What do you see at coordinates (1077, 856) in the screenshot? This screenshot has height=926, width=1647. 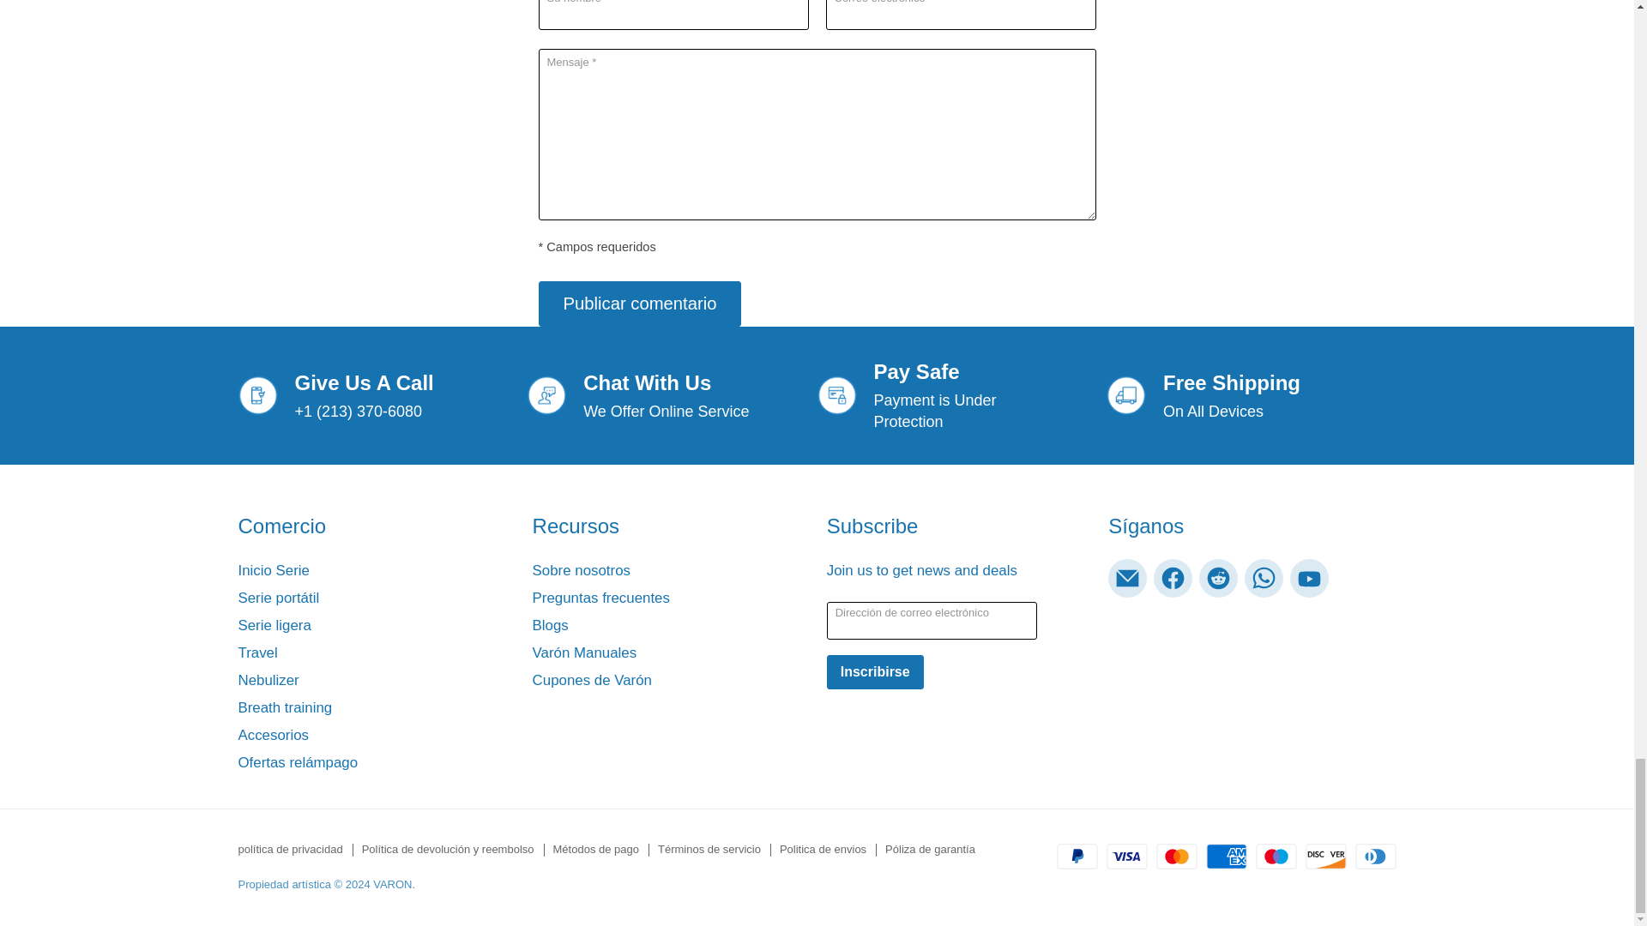 I see `PayPal` at bounding box center [1077, 856].